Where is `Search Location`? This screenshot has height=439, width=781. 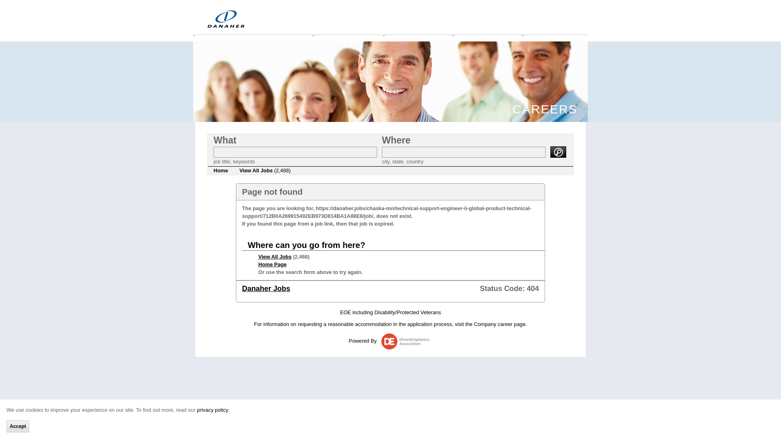
Search Location is located at coordinates (463, 152).